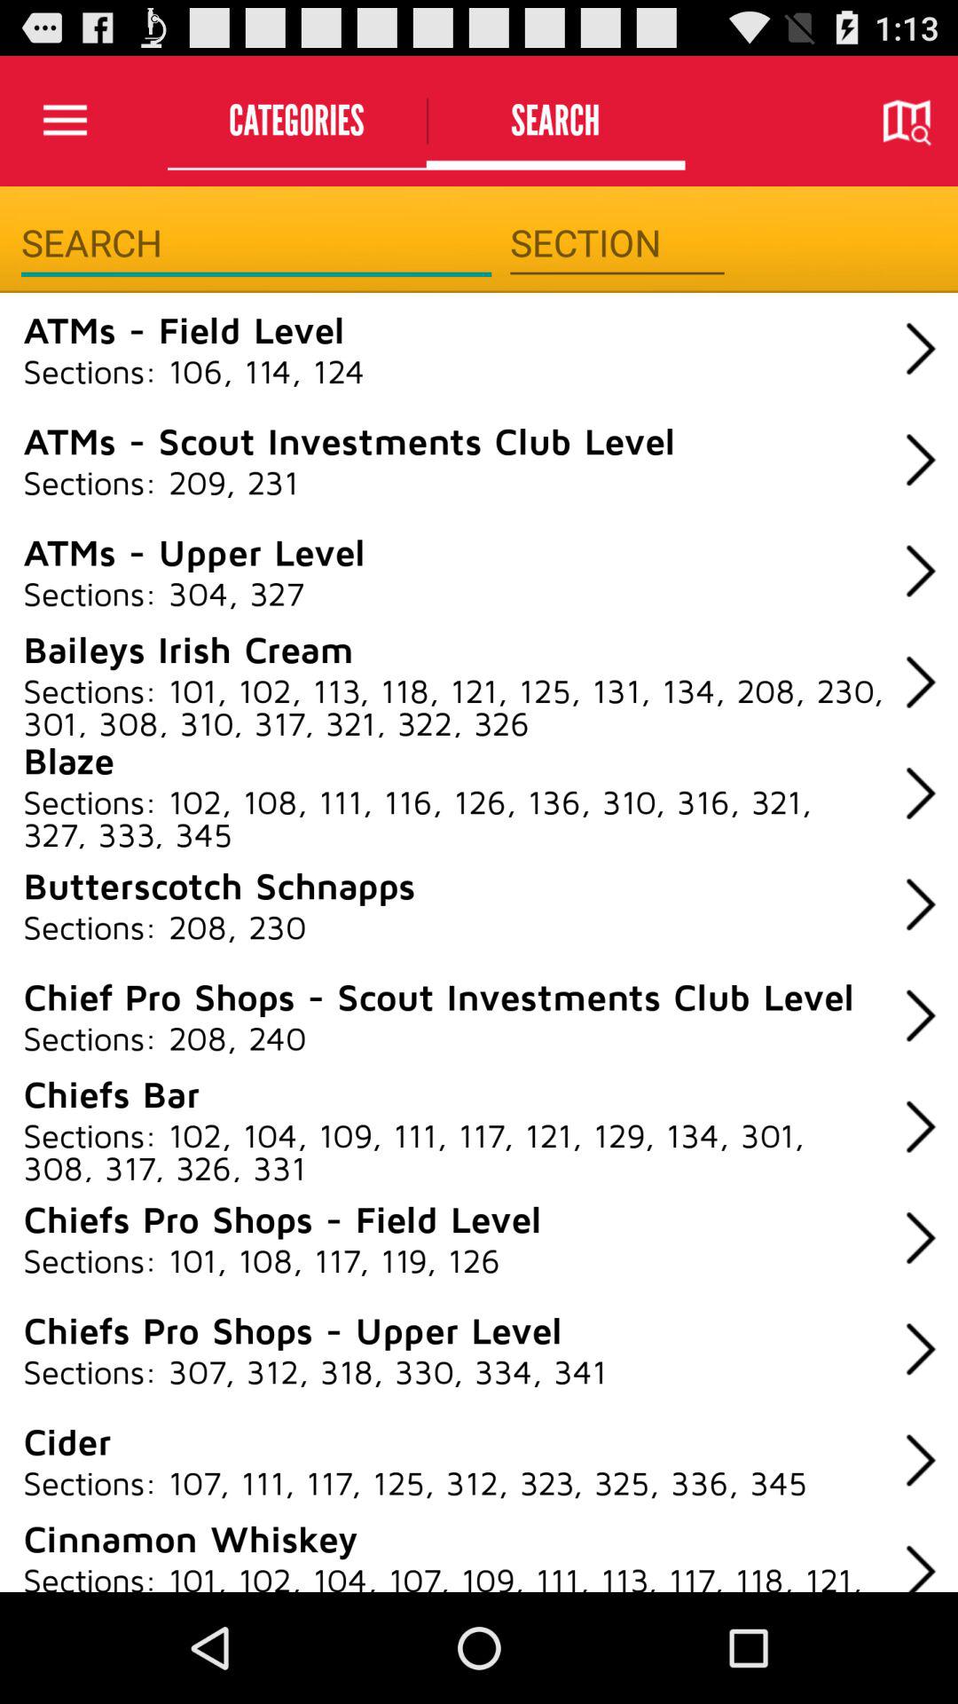 The width and height of the screenshot is (958, 1704). What do you see at coordinates (190, 1537) in the screenshot?
I see `jump to the cinnamon whiskey item` at bounding box center [190, 1537].